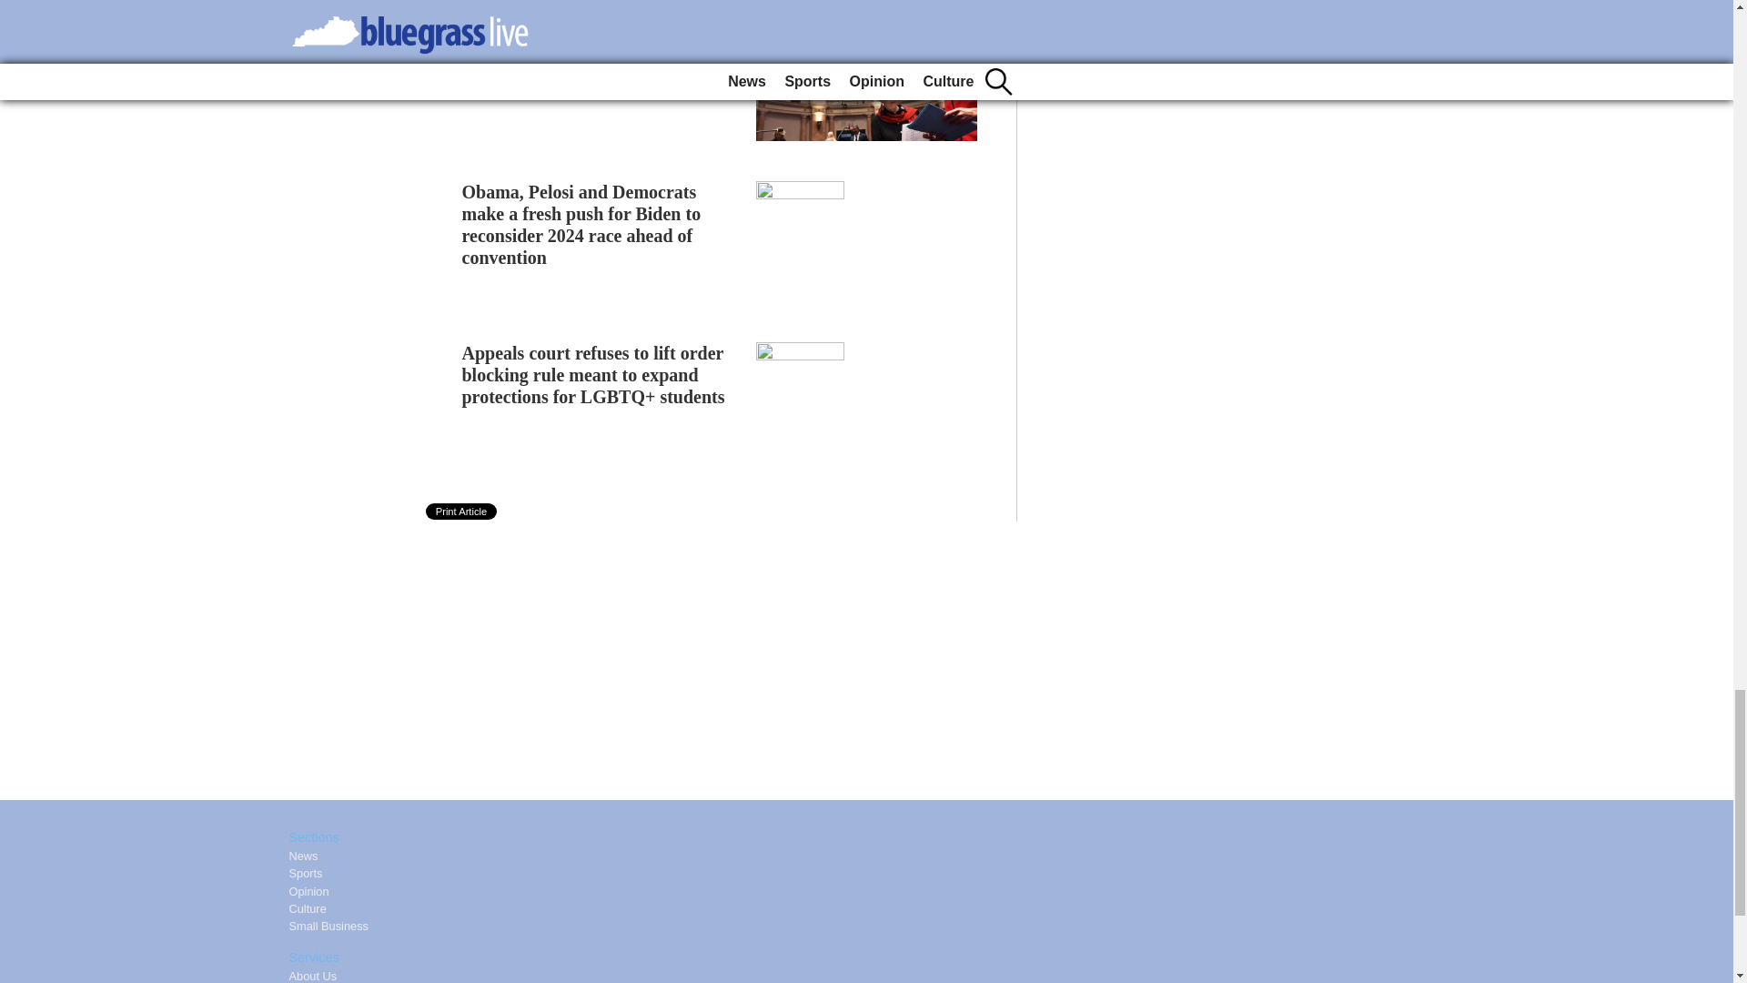 The height and width of the screenshot is (983, 1747). I want to click on Print Article, so click(462, 512).